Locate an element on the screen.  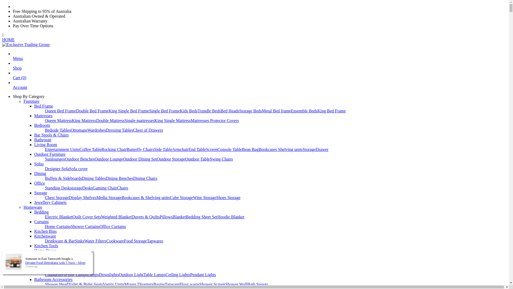
Ensemble Beds is located at coordinates (304, 111).